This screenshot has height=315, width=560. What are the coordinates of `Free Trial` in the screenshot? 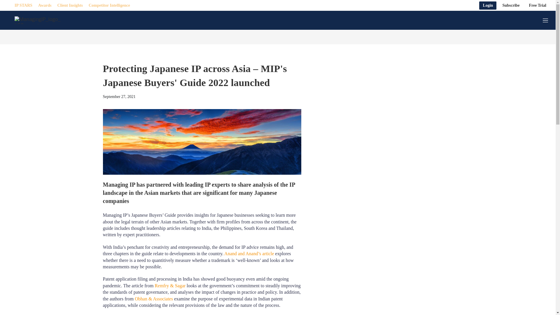 It's located at (538, 5).